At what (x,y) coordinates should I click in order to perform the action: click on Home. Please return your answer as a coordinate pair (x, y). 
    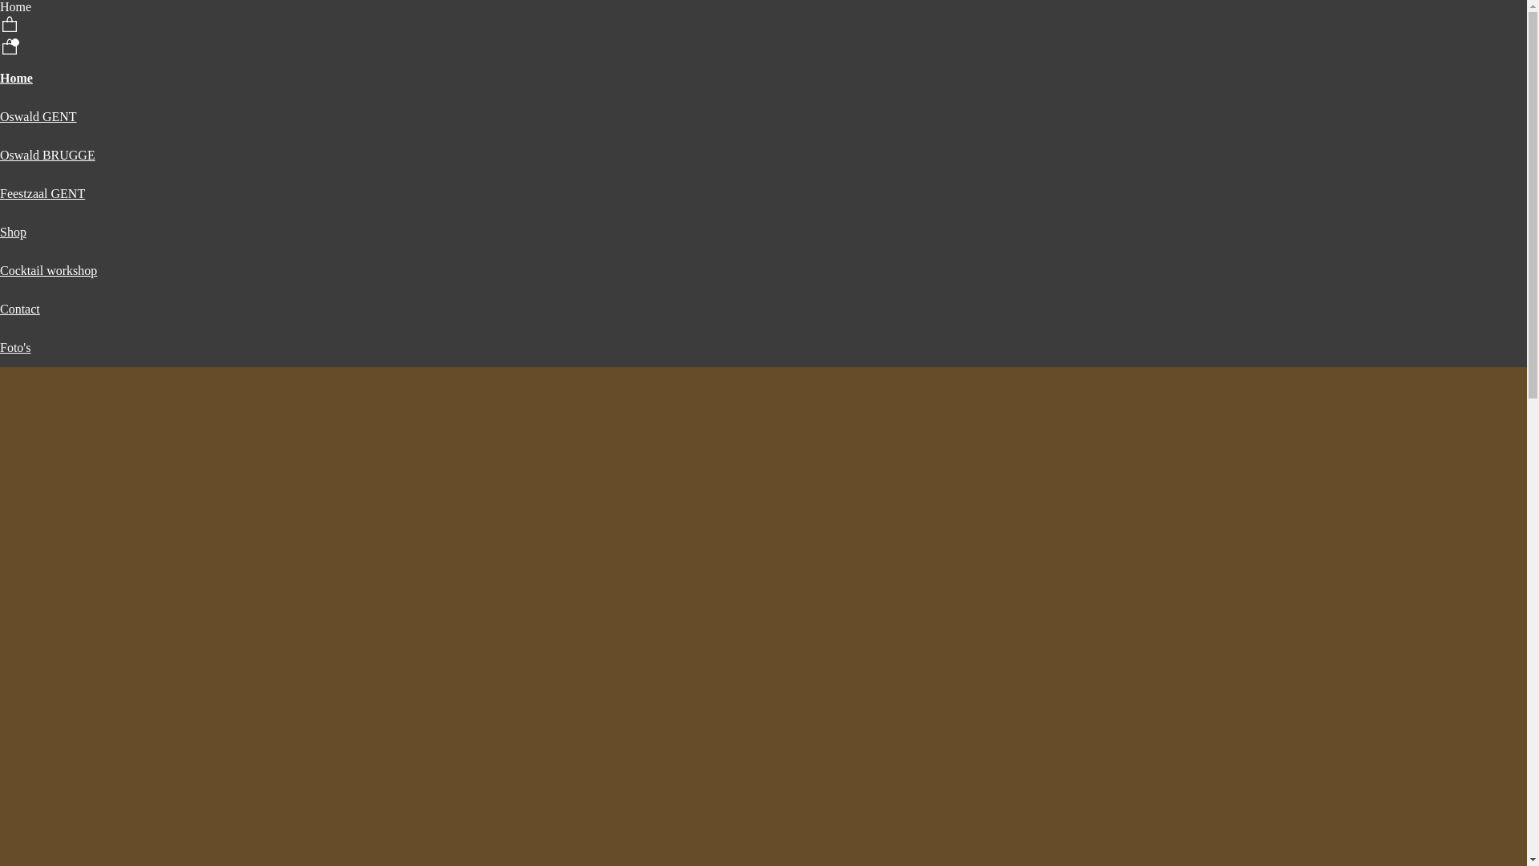
    Looking at the image, I should click on (16, 79).